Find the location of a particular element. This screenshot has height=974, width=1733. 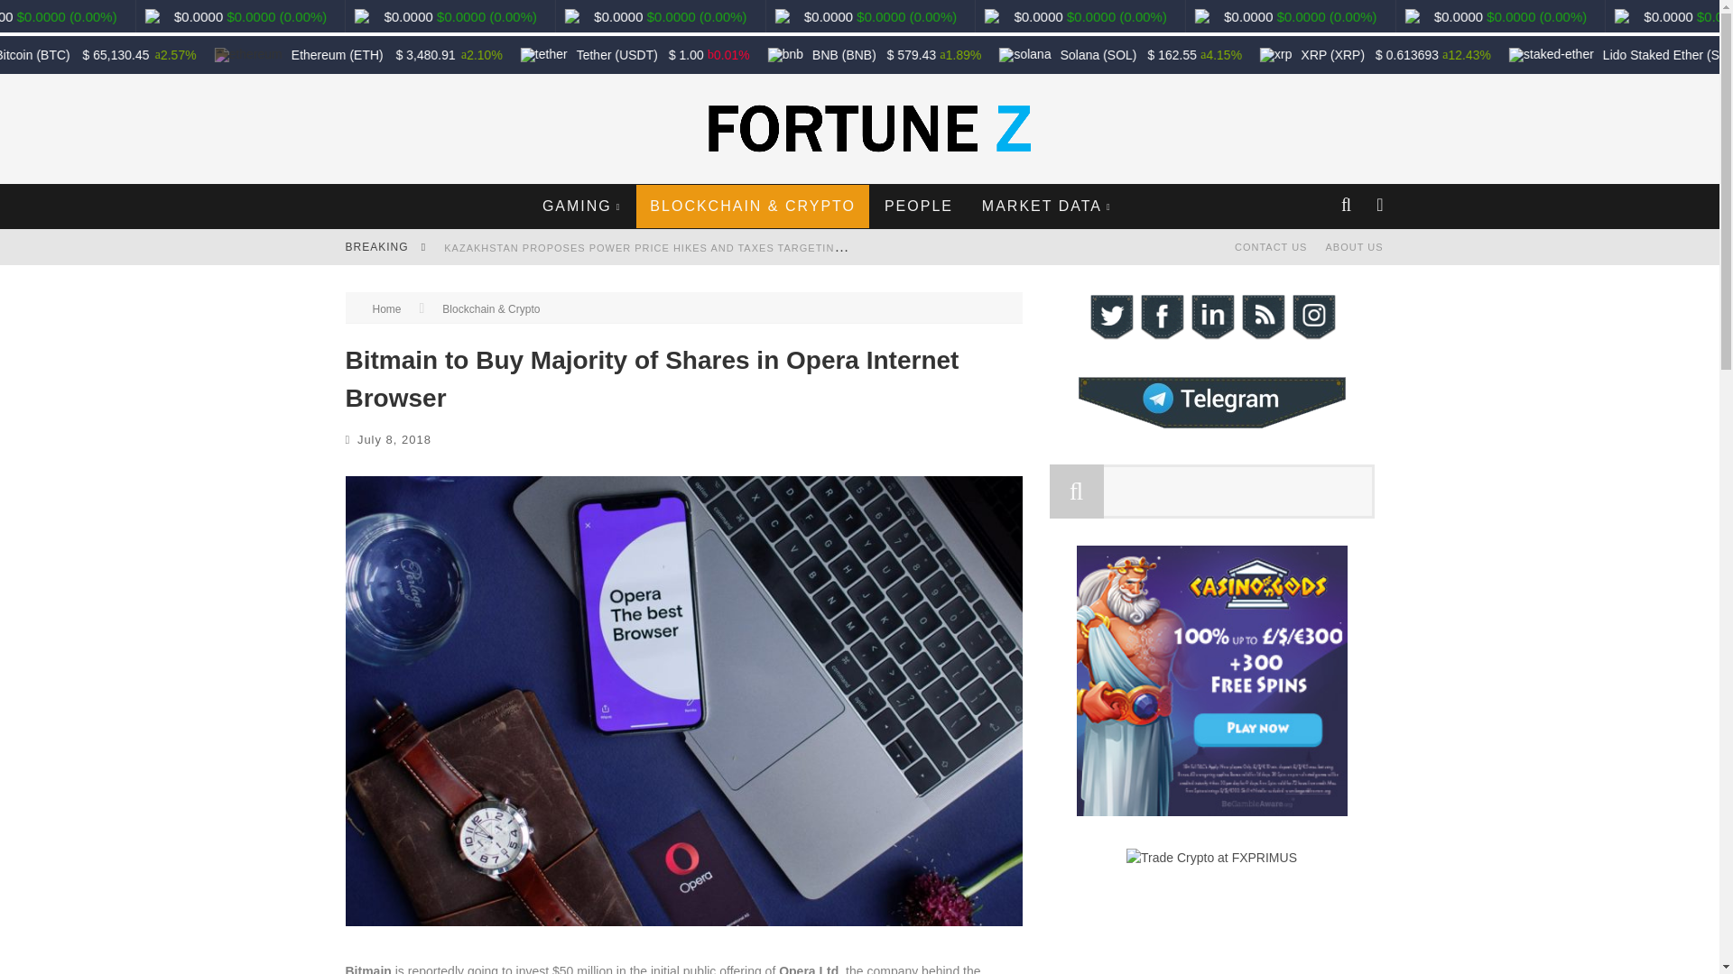

Log In is located at coordinates (858, 551).